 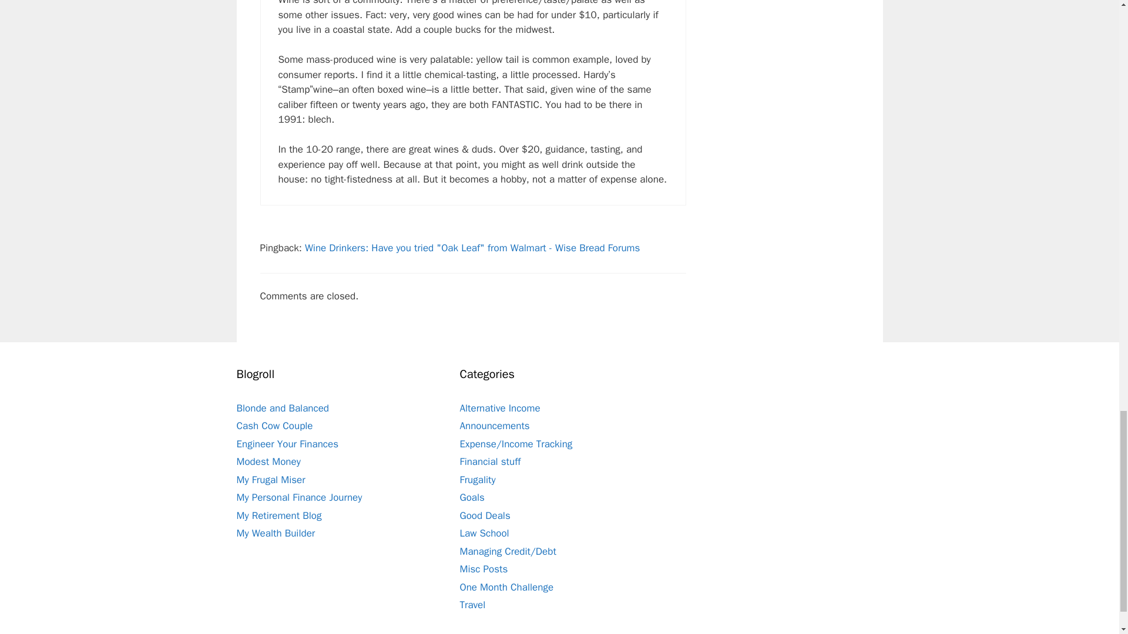 What do you see at coordinates (282, 408) in the screenshot?
I see `Blonde and Balanced` at bounding box center [282, 408].